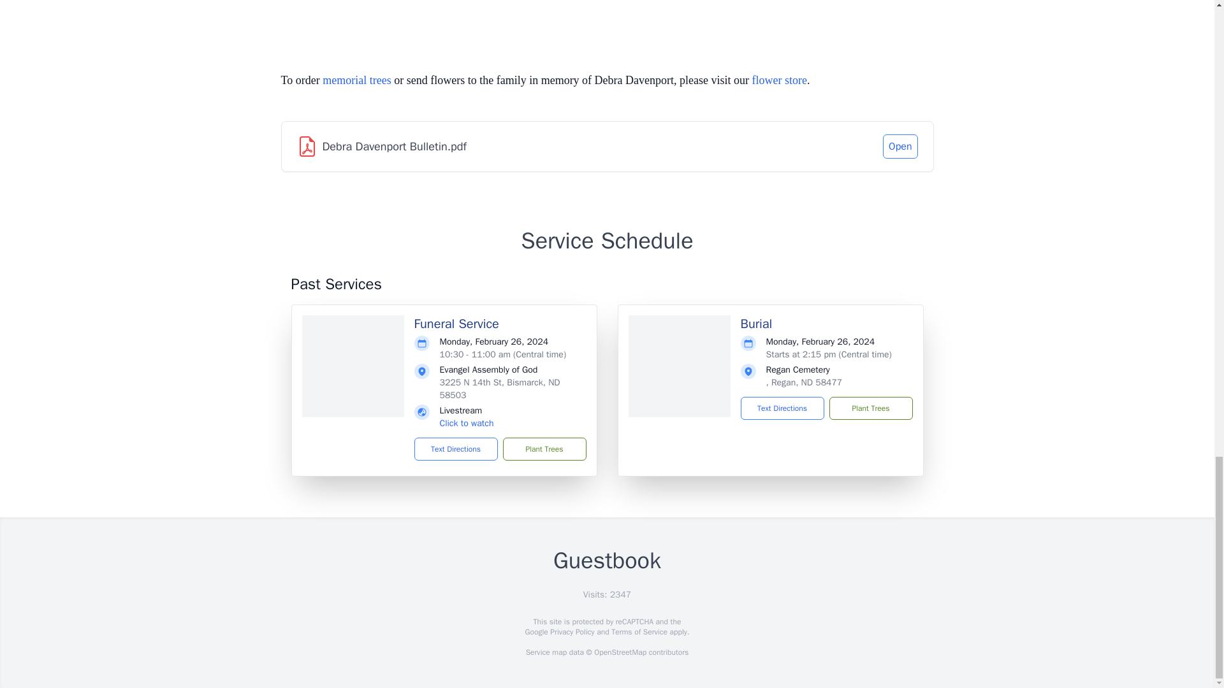  Describe the element at coordinates (639, 632) in the screenshot. I see `Terms of Service` at that location.